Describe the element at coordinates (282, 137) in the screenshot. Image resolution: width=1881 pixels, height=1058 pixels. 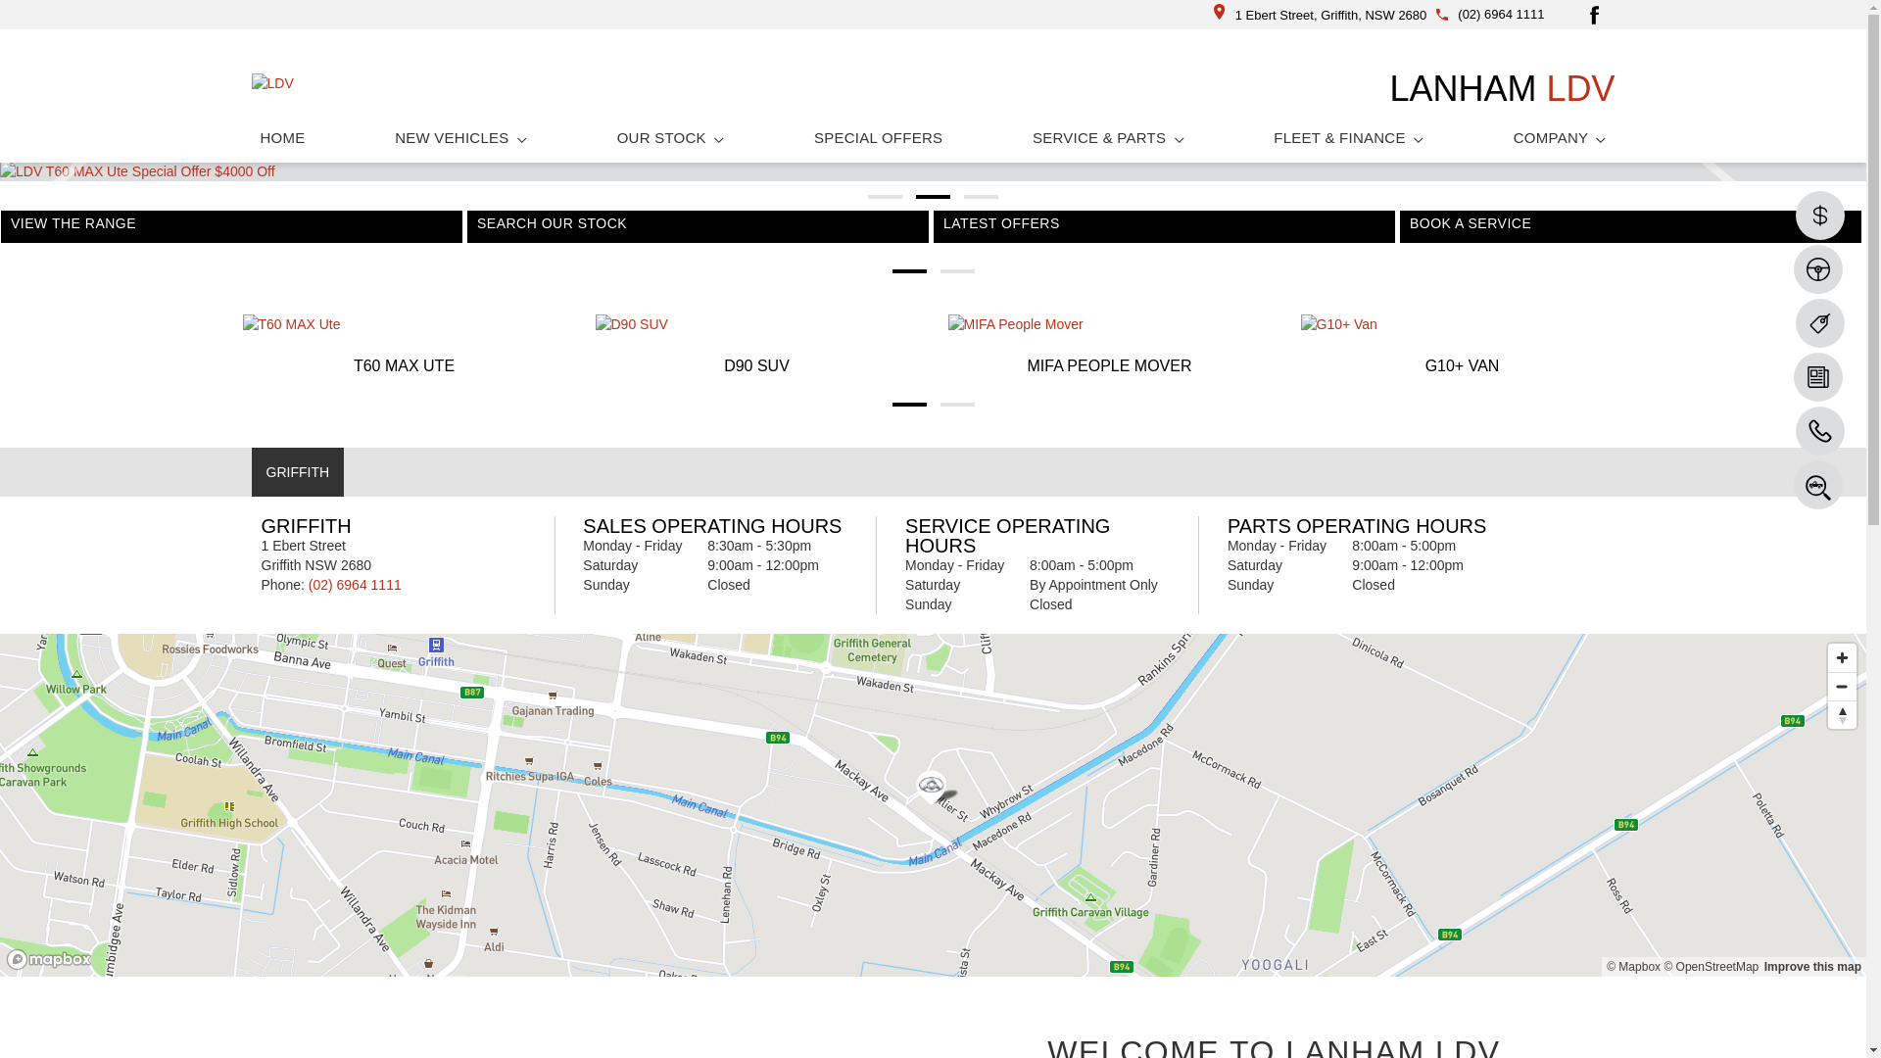
I see `HOME` at that location.